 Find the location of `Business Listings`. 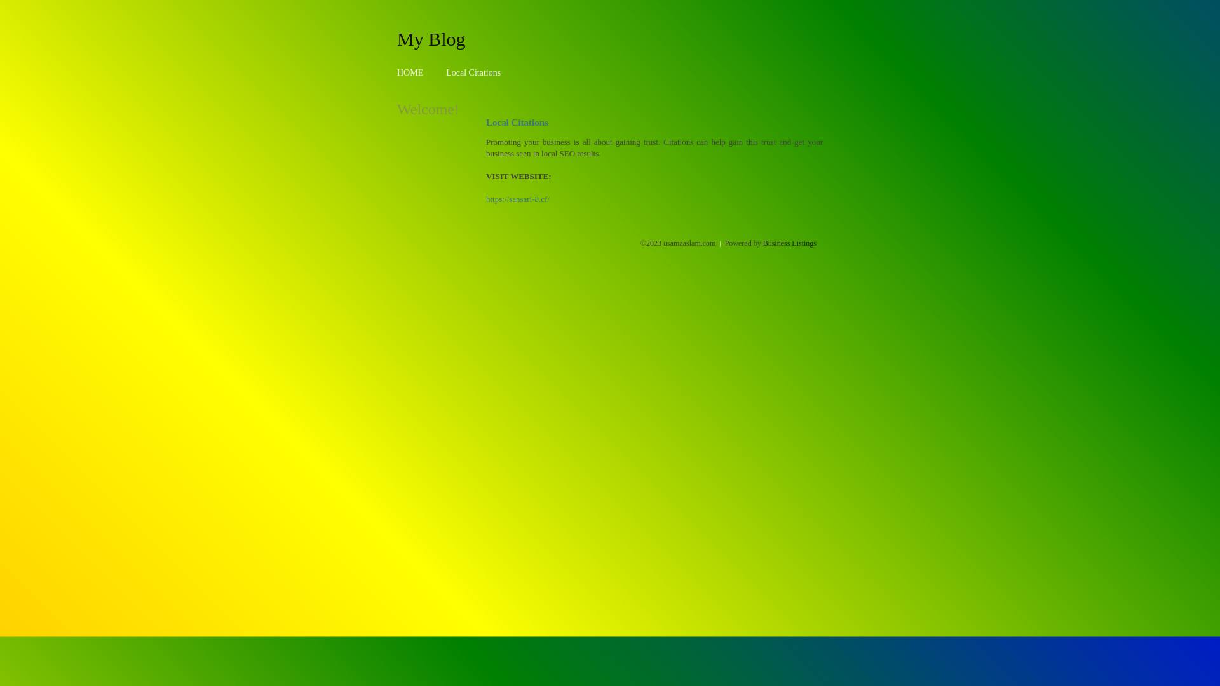

Business Listings is located at coordinates (790, 243).